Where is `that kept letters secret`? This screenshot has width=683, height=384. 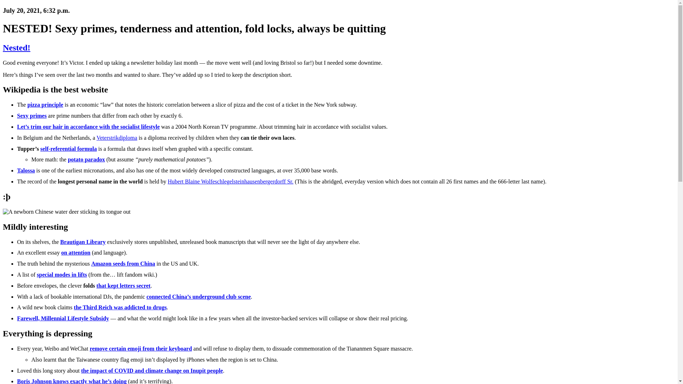
that kept letters secret is located at coordinates (123, 286).